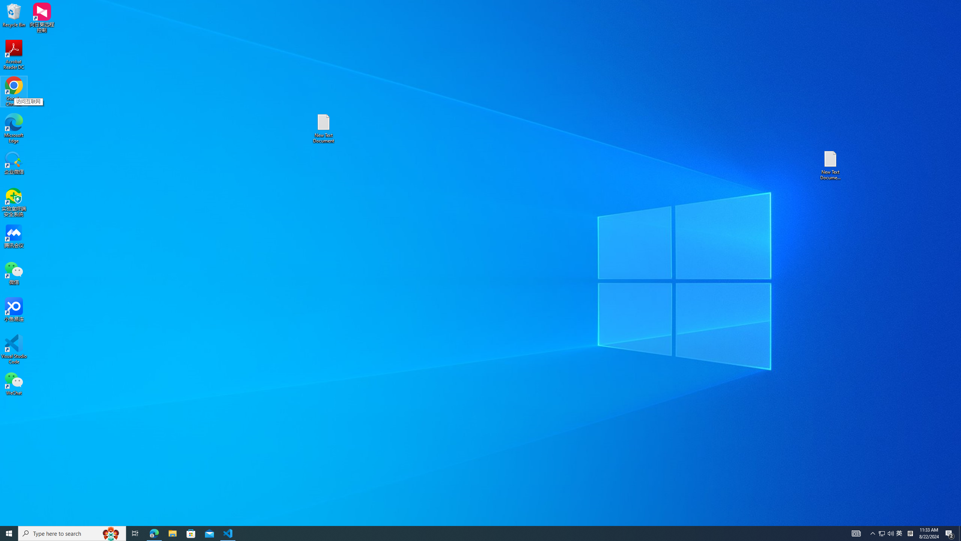  Describe the element at coordinates (467, 533) in the screenshot. I see `WeChat` at that location.